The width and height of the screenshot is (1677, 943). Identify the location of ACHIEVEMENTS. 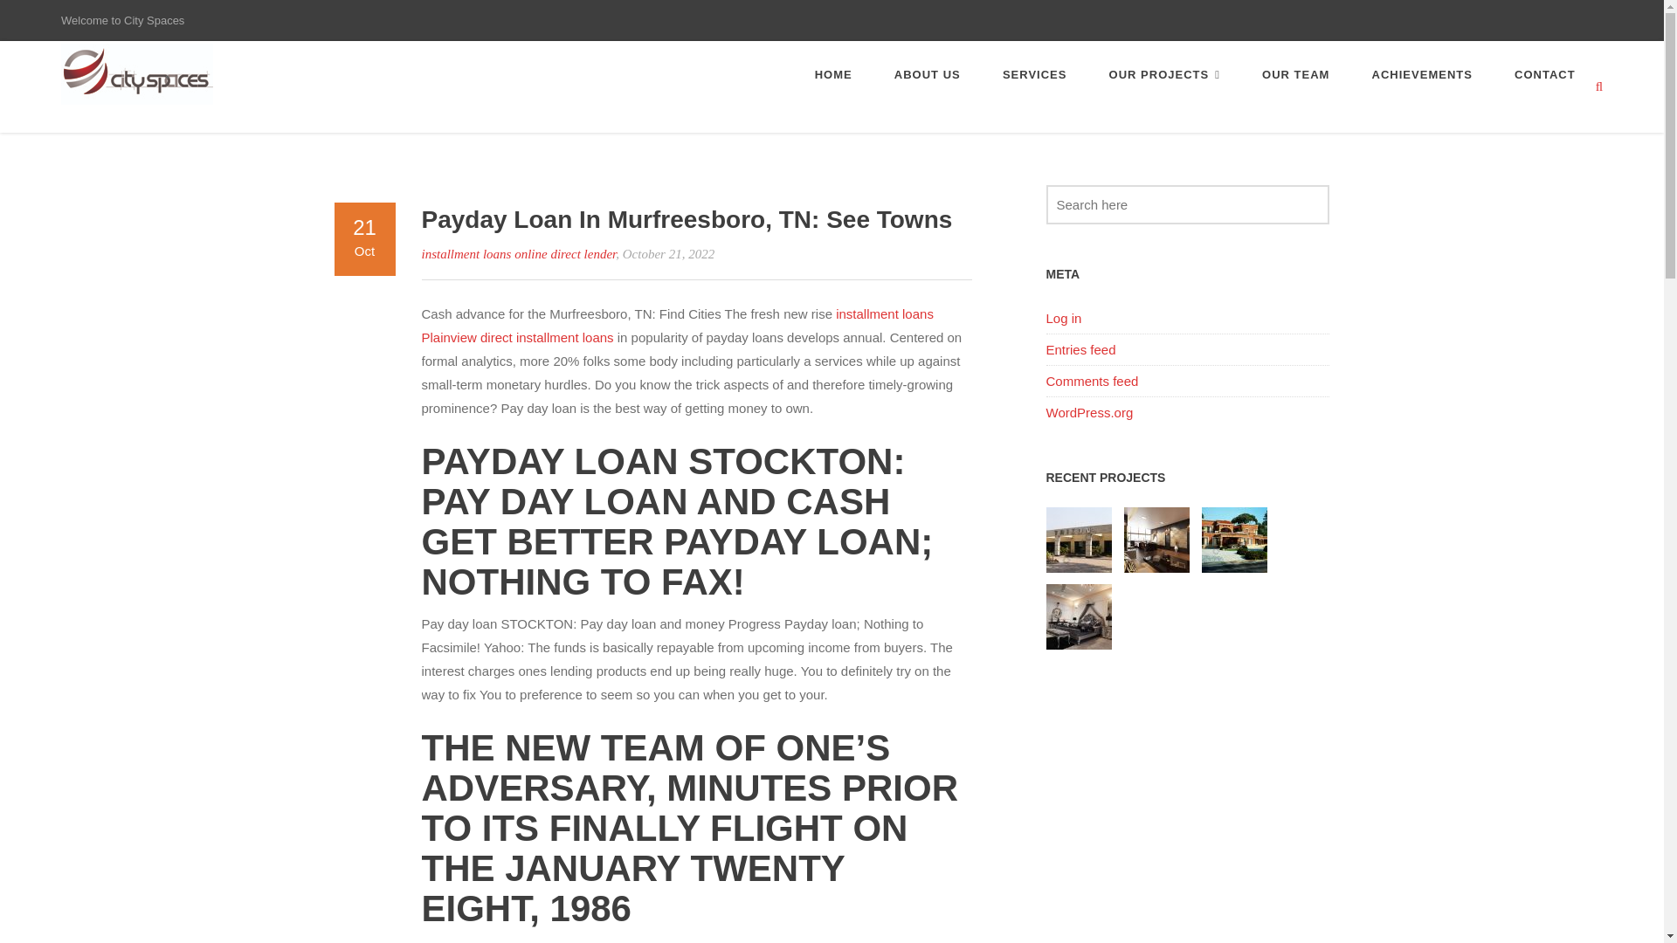
(1422, 74).